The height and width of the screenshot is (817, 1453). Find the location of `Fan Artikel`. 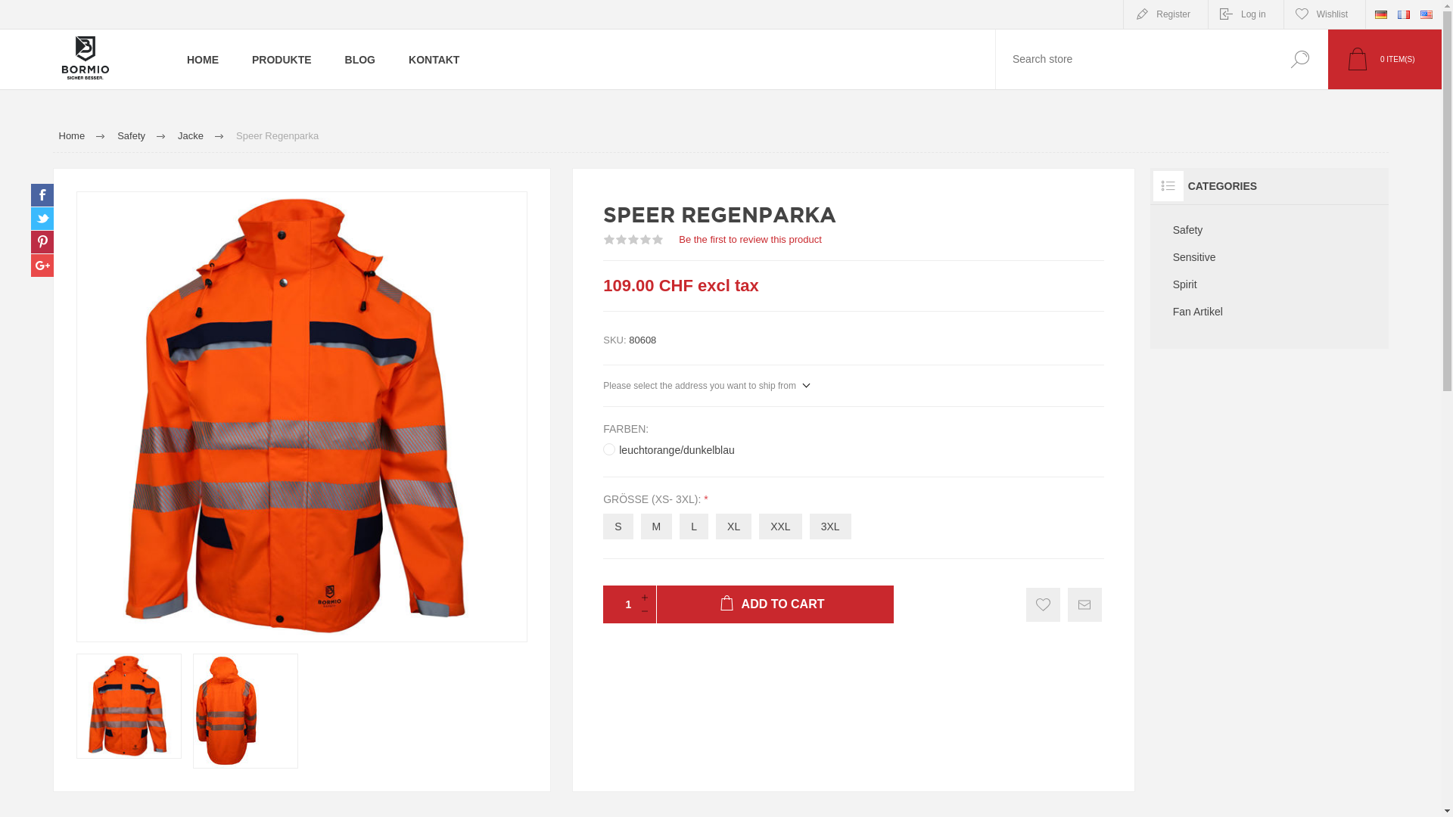

Fan Artikel is located at coordinates (1270, 312).